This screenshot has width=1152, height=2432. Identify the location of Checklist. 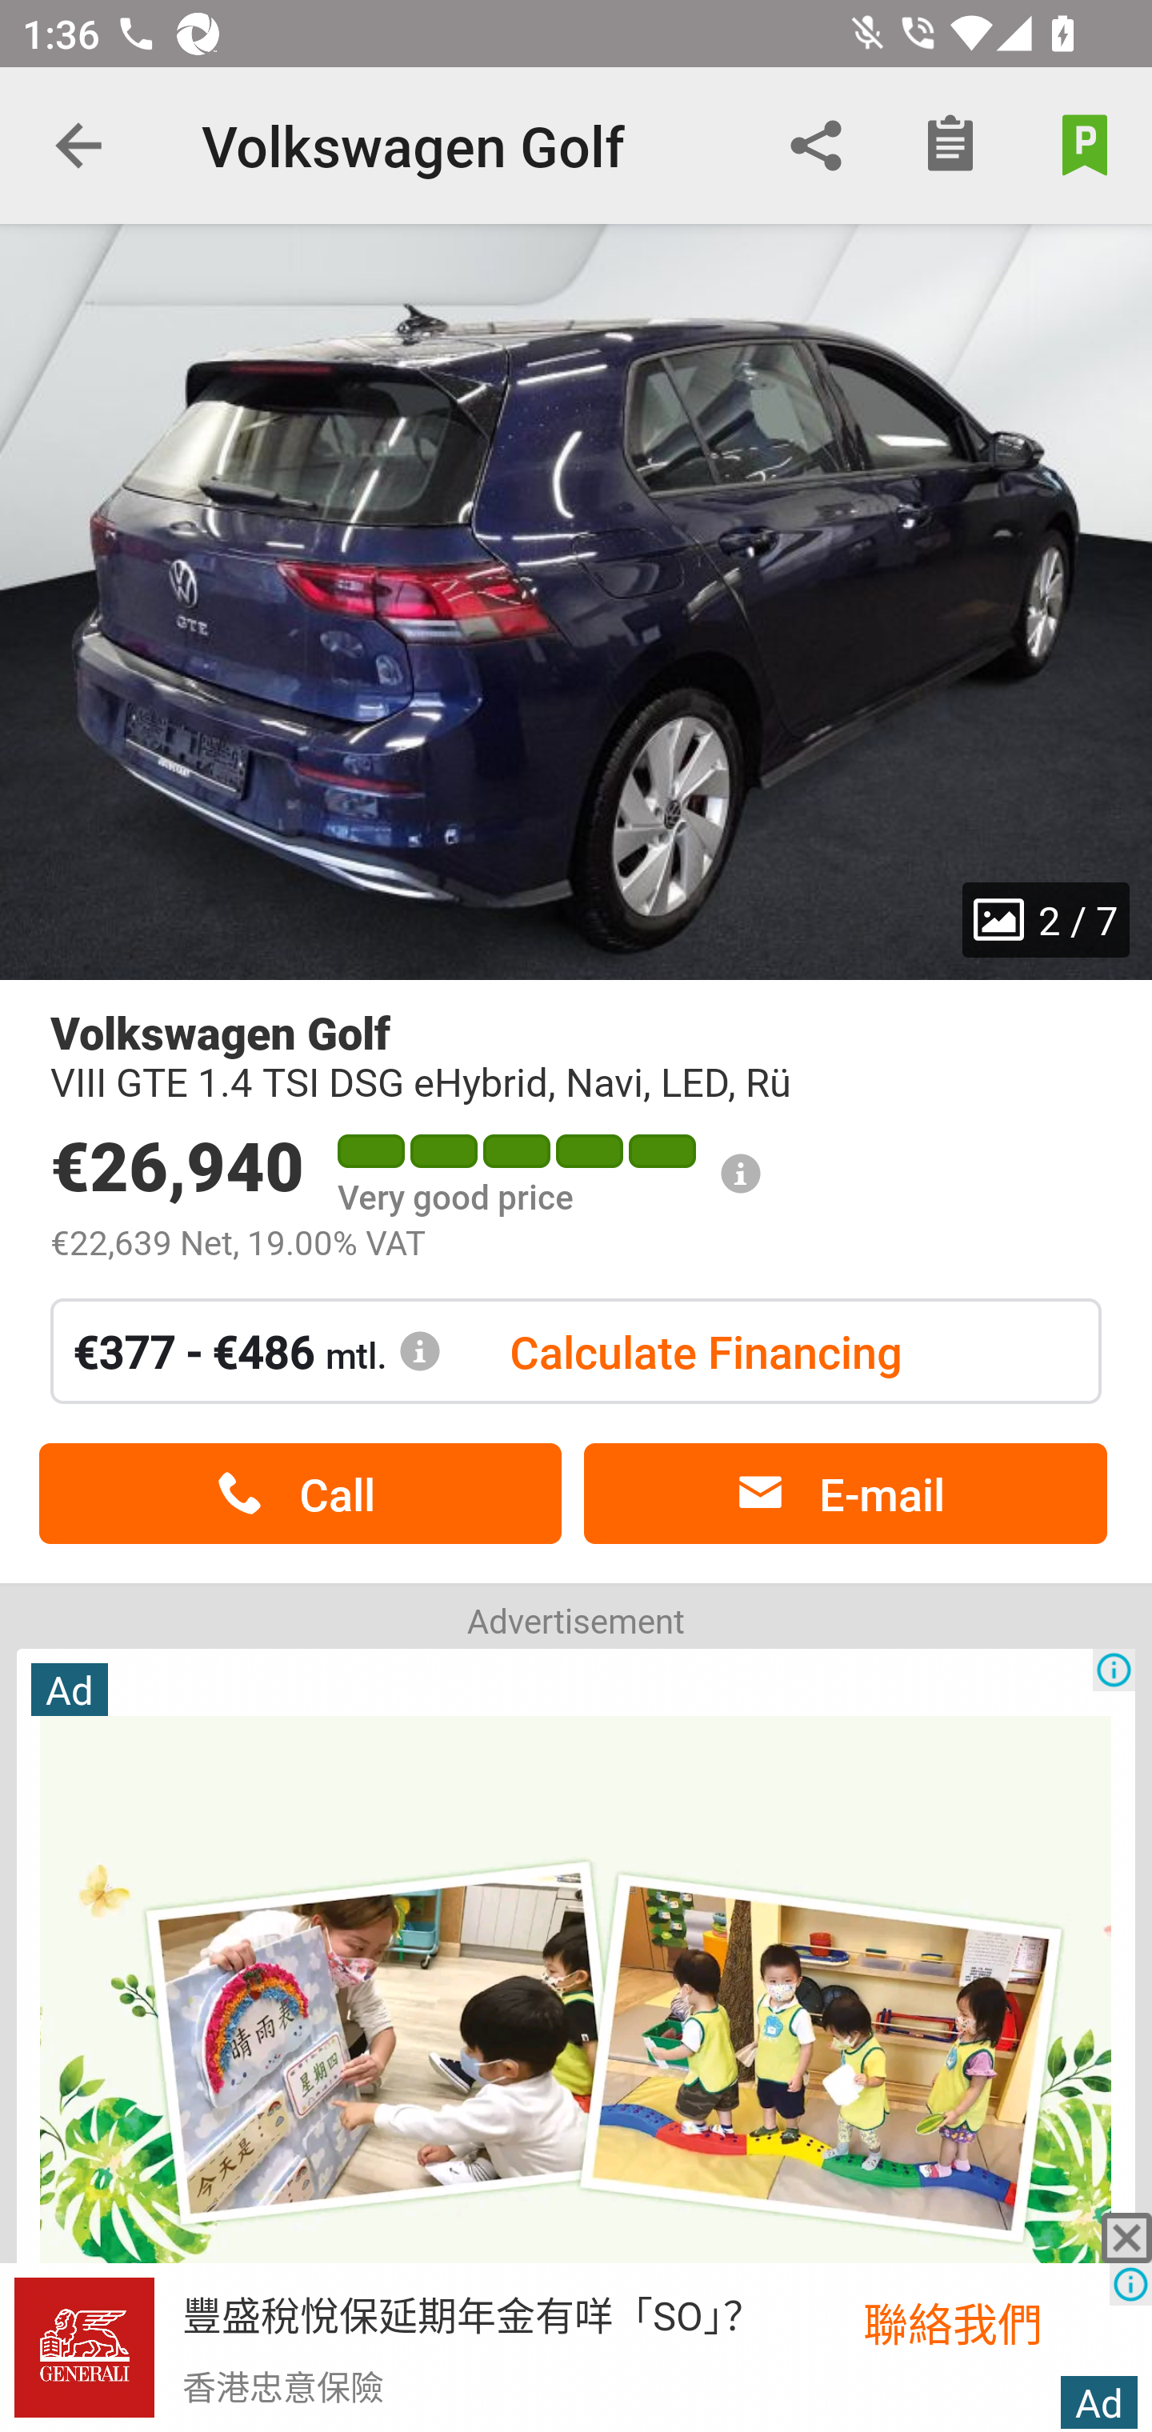
(950, 146).